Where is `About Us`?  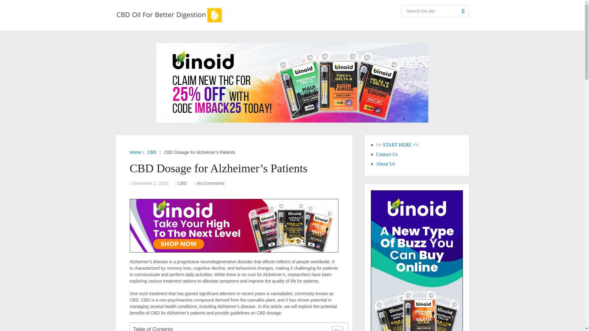
About Us is located at coordinates (386, 164).